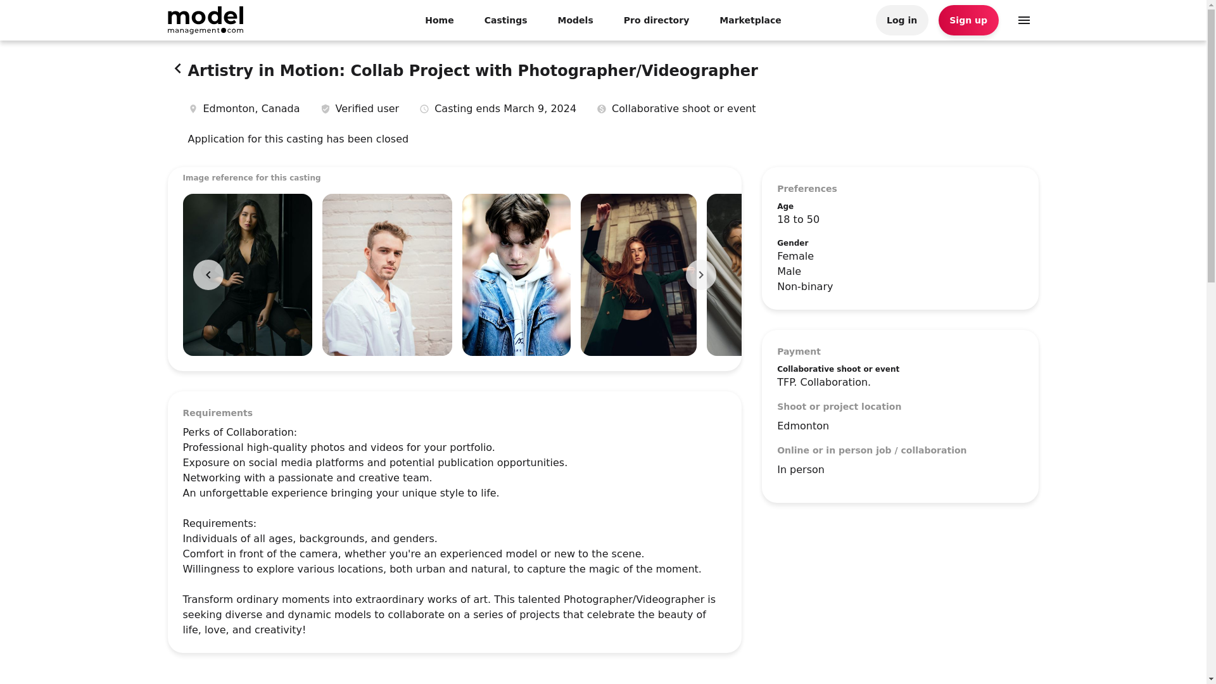 This screenshot has width=1216, height=684. What do you see at coordinates (575, 20) in the screenshot?
I see `Models` at bounding box center [575, 20].